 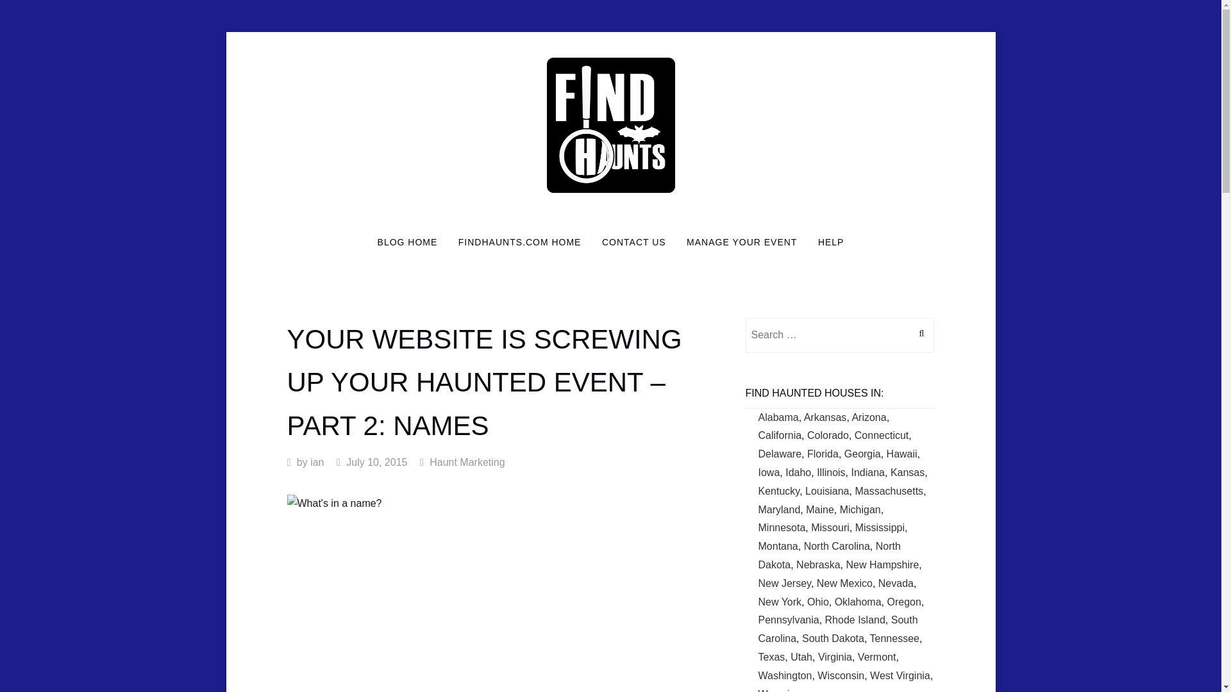 What do you see at coordinates (778, 416) in the screenshot?
I see `Alabama` at bounding box center [778, 416].